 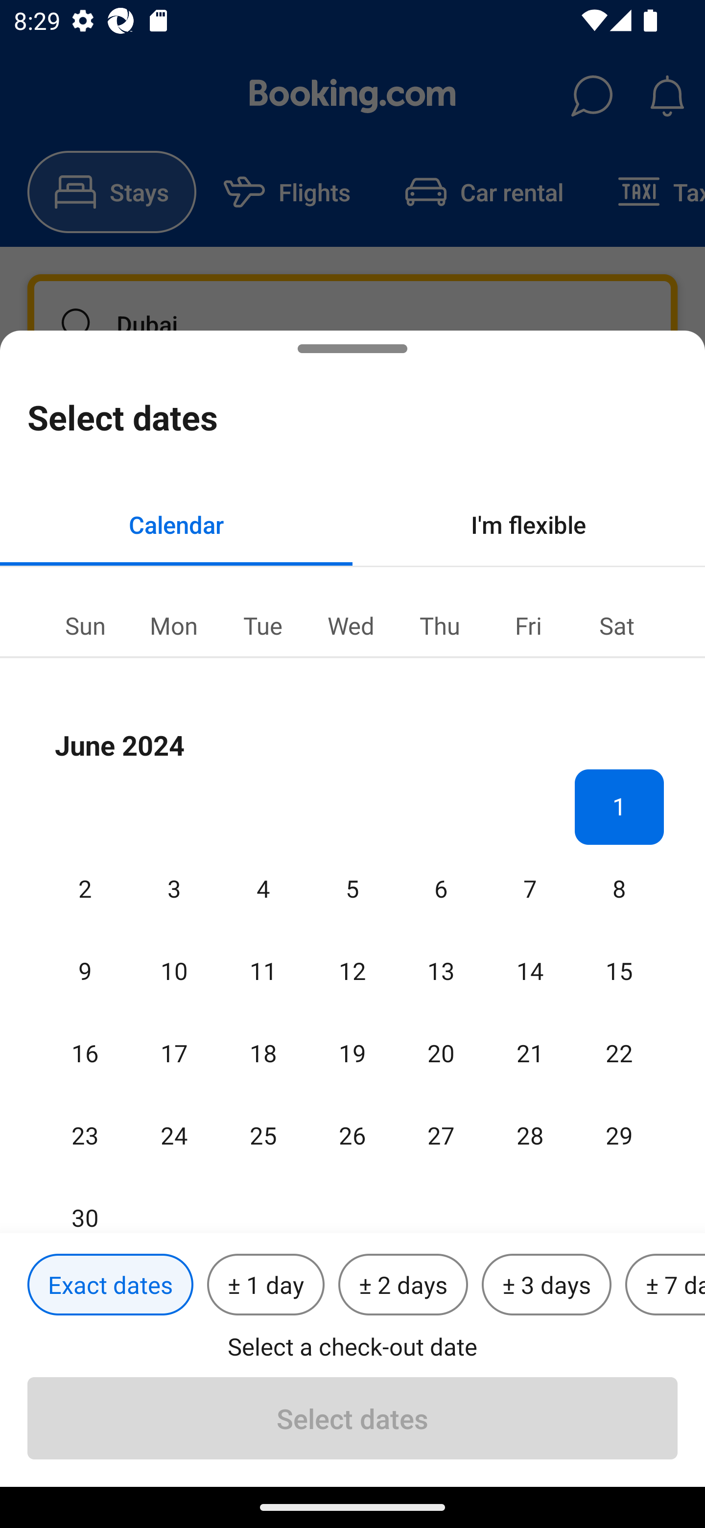 What do you see at coordinates (110, 1285) in the screenshot?
I see `Exact dates` at bounding box center [110, 1285].